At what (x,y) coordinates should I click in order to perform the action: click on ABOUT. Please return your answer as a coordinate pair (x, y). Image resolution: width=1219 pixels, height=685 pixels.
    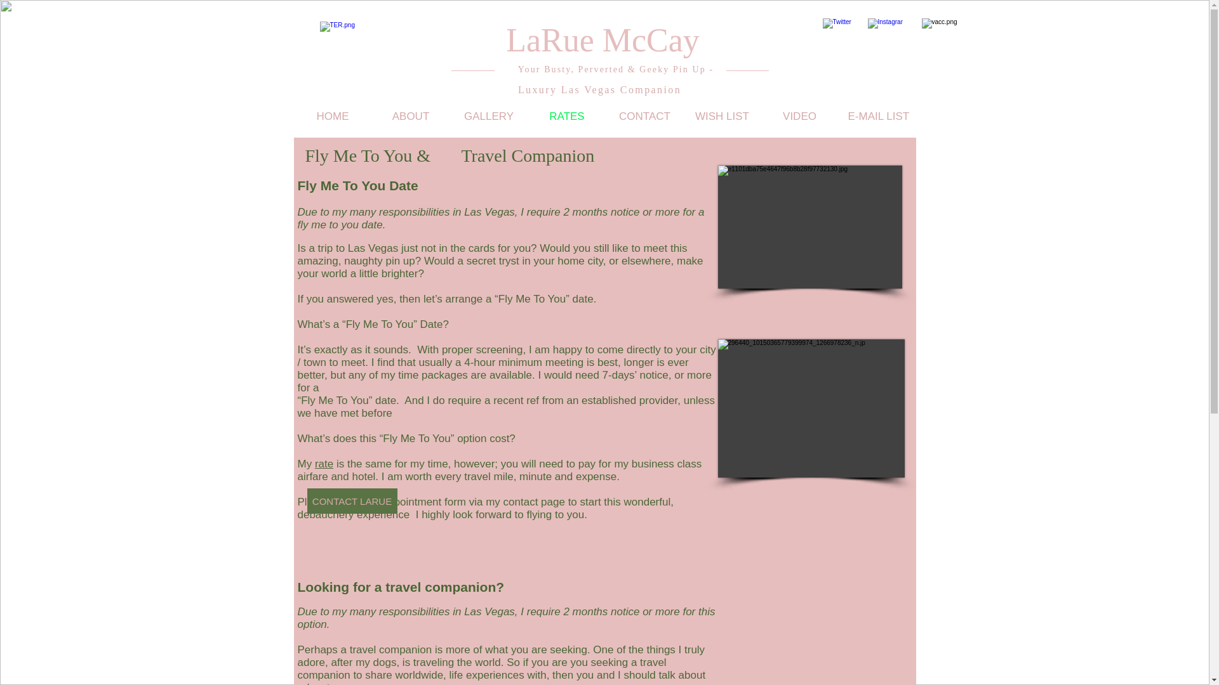
    Looking at the image, I should click on (410, 117).